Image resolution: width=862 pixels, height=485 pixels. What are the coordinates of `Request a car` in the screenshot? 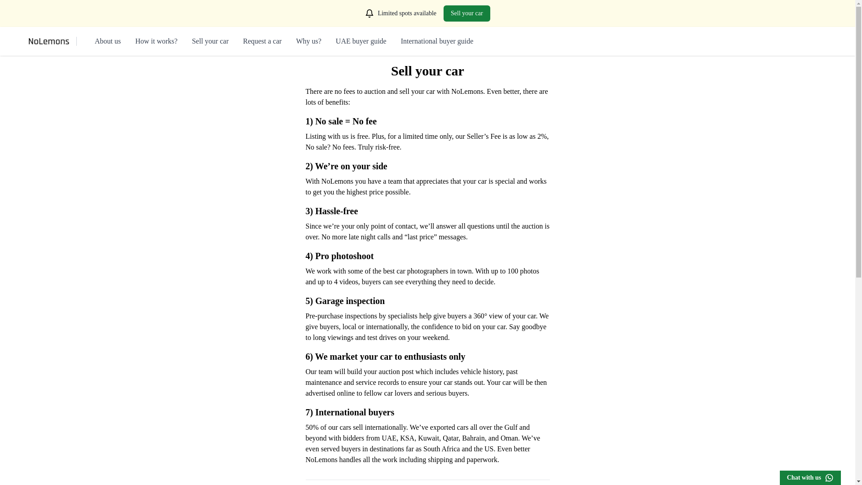 It's located at (262, 41).